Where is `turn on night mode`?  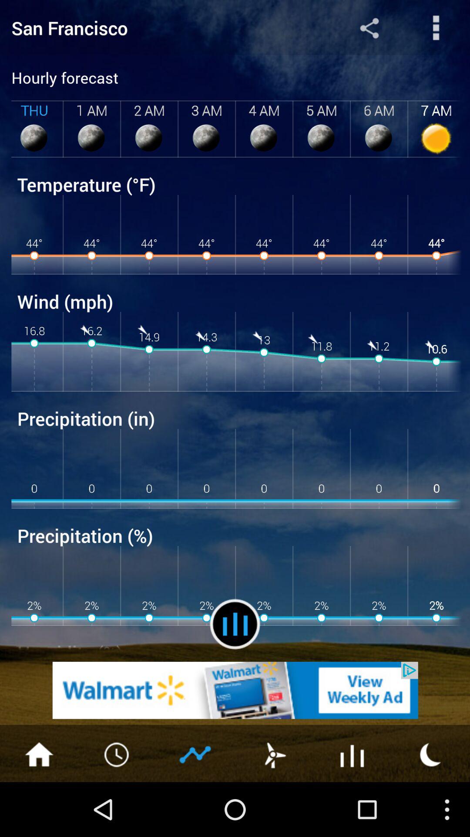
turn on night mode is located at coordinates (431, 754).